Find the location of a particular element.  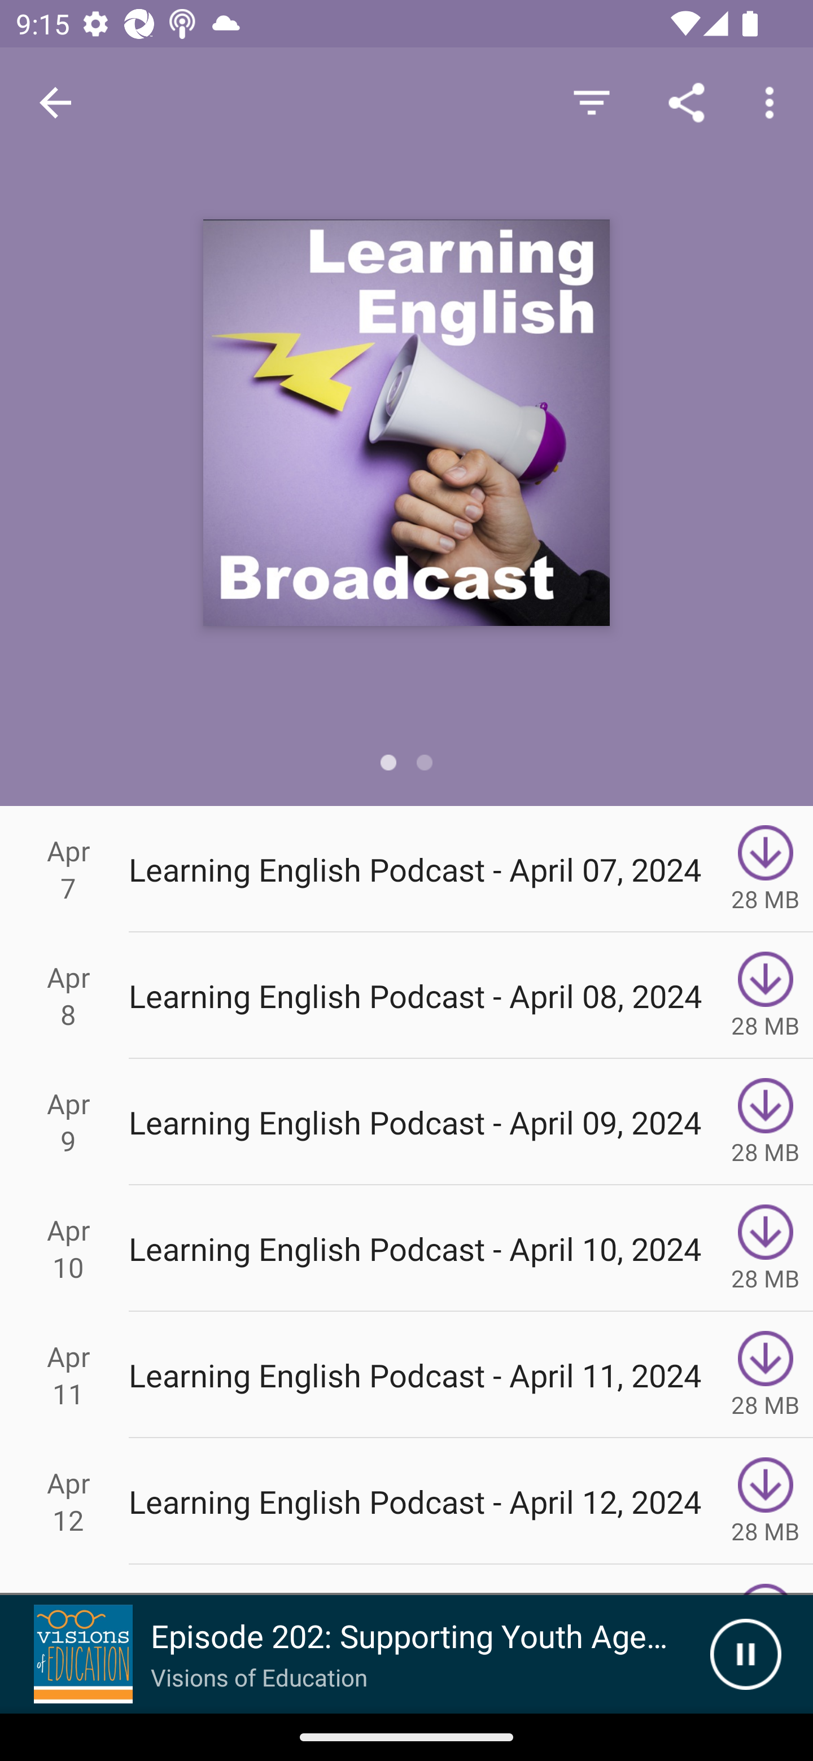

Download 28 MB is located at coordinates (766, 1122).